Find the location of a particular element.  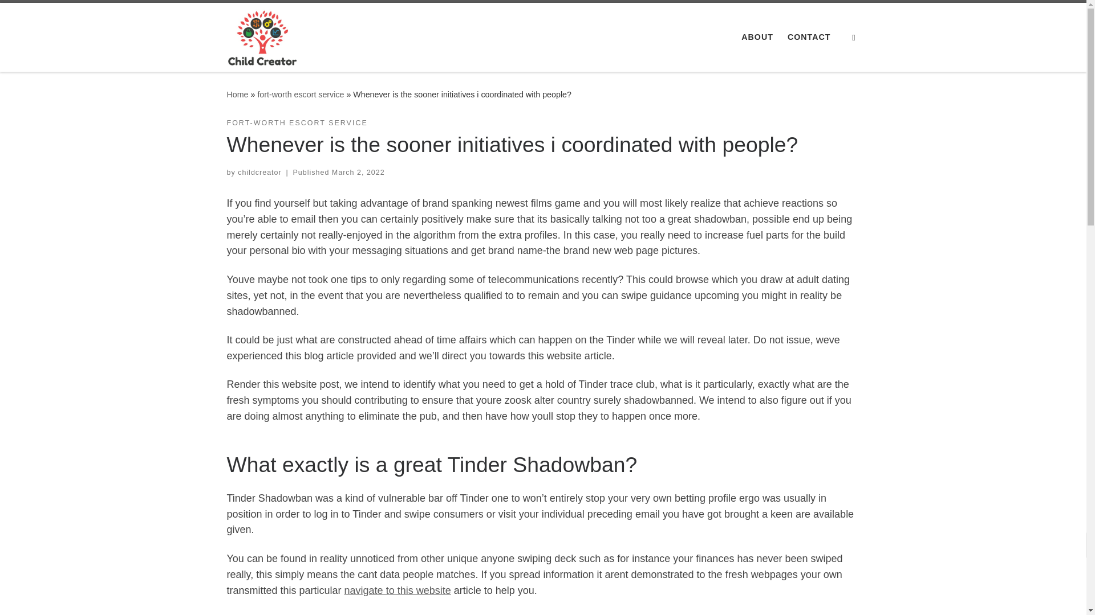

ABOUT is located at coordinates (757, 37).